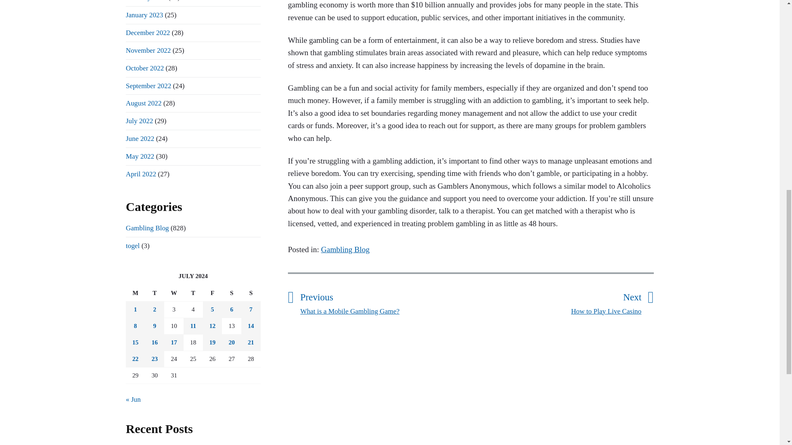 The image size is (792, 445). I want to click on April 2022, so click(139, 121).